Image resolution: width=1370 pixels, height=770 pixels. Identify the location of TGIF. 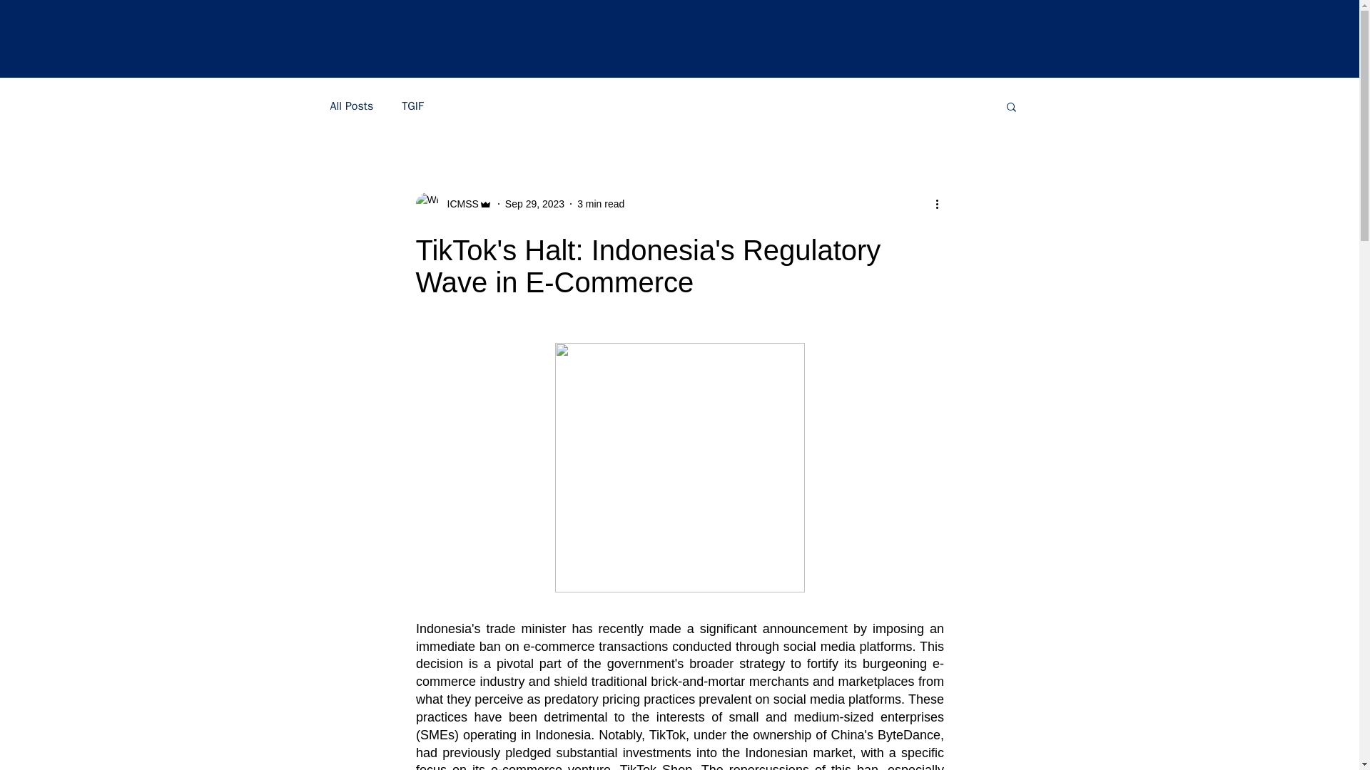
(412, 106).